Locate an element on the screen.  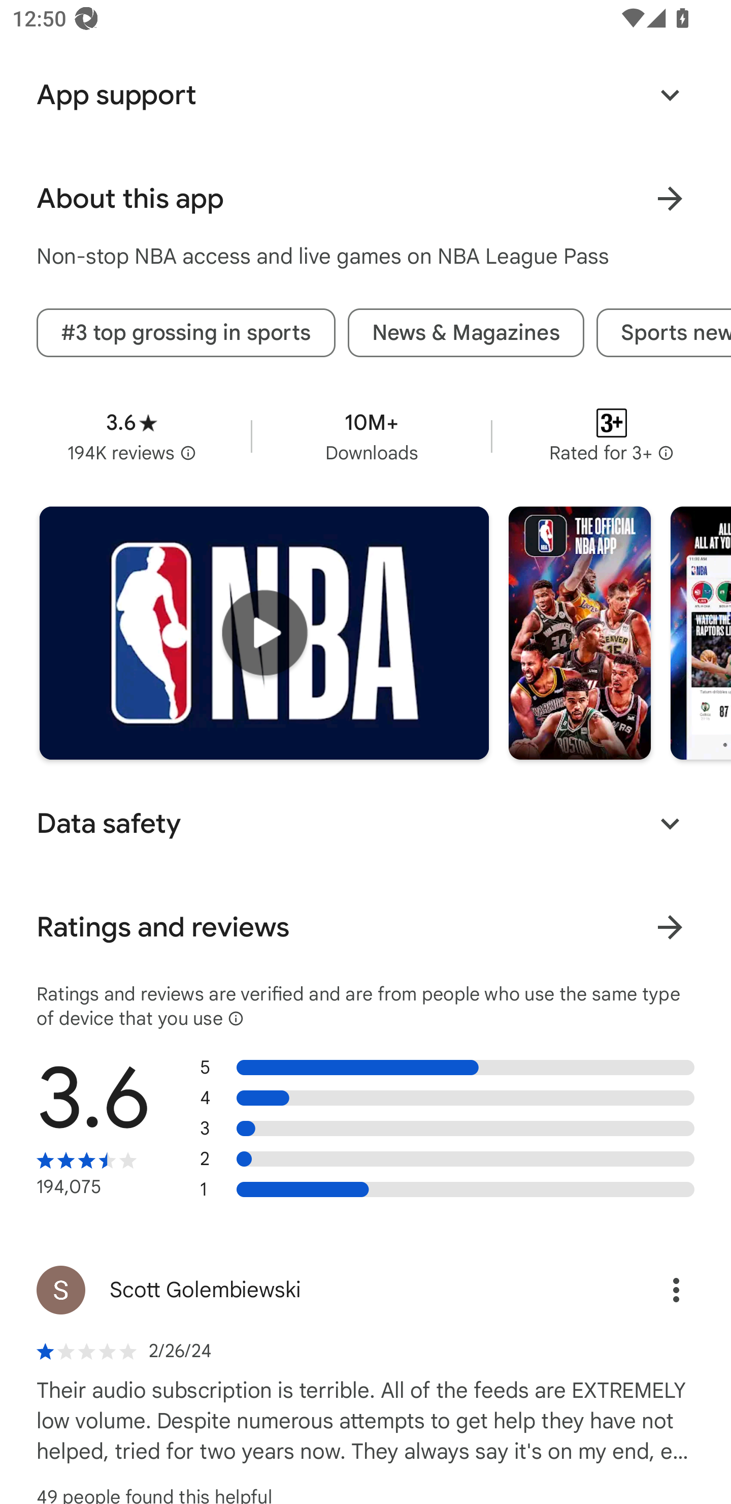
Learn more About this app is located at coordinates (670, 198).